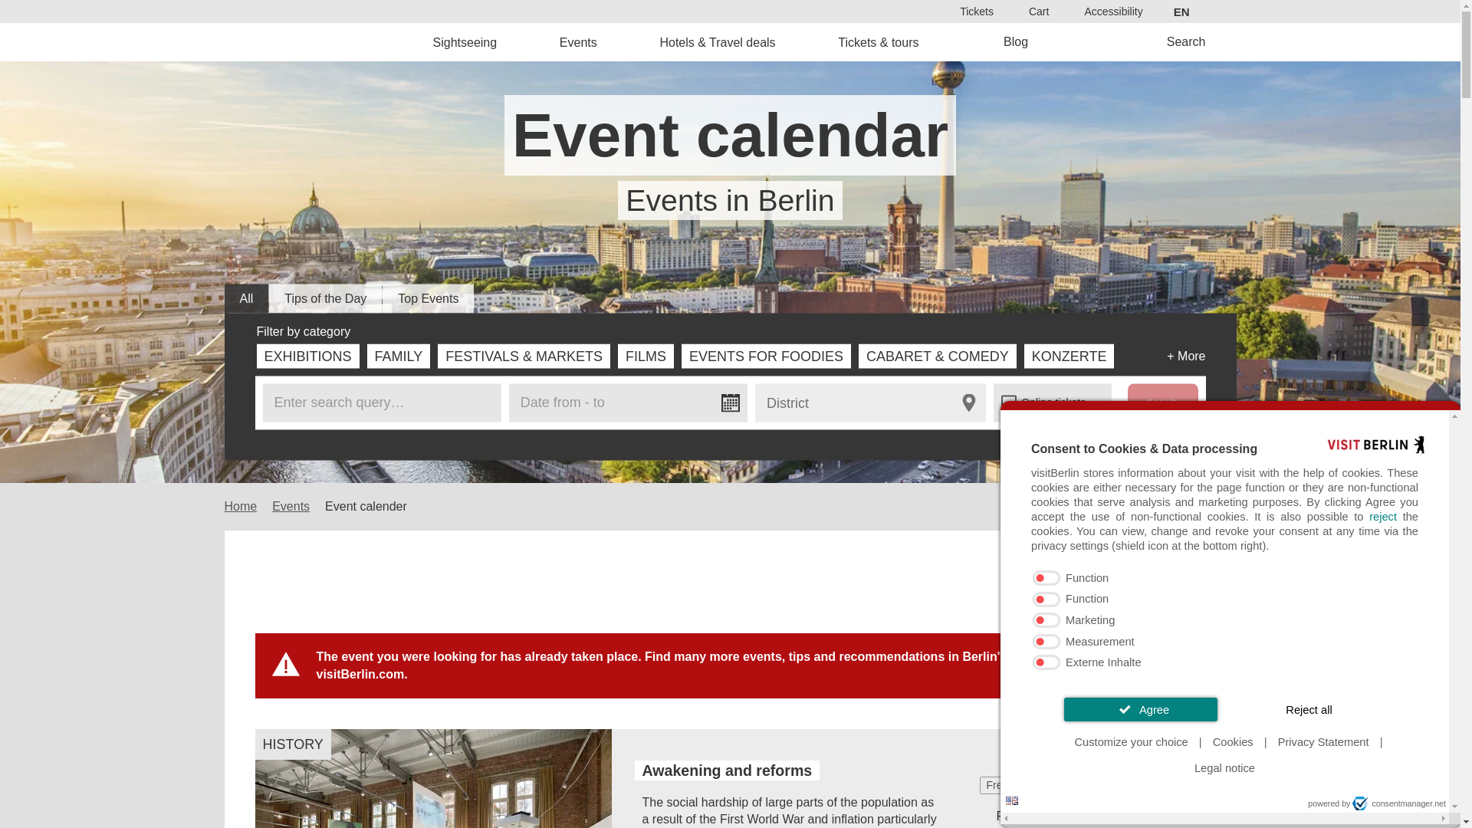  What do you see at coordinates (1398, 803) in the screenshot?
I see `consentmanager.net` at bounding box center [1398, 803].